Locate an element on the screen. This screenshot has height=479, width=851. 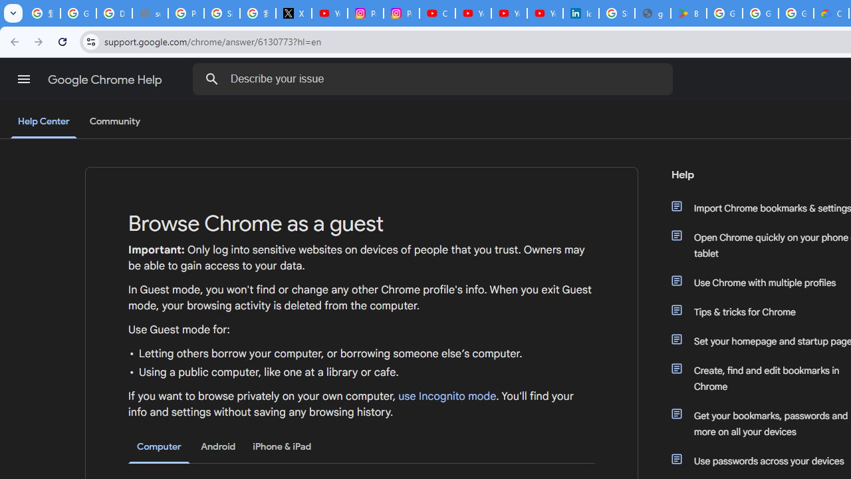
Google Workspace - Specific Terms is located at coordinates (761, 13).